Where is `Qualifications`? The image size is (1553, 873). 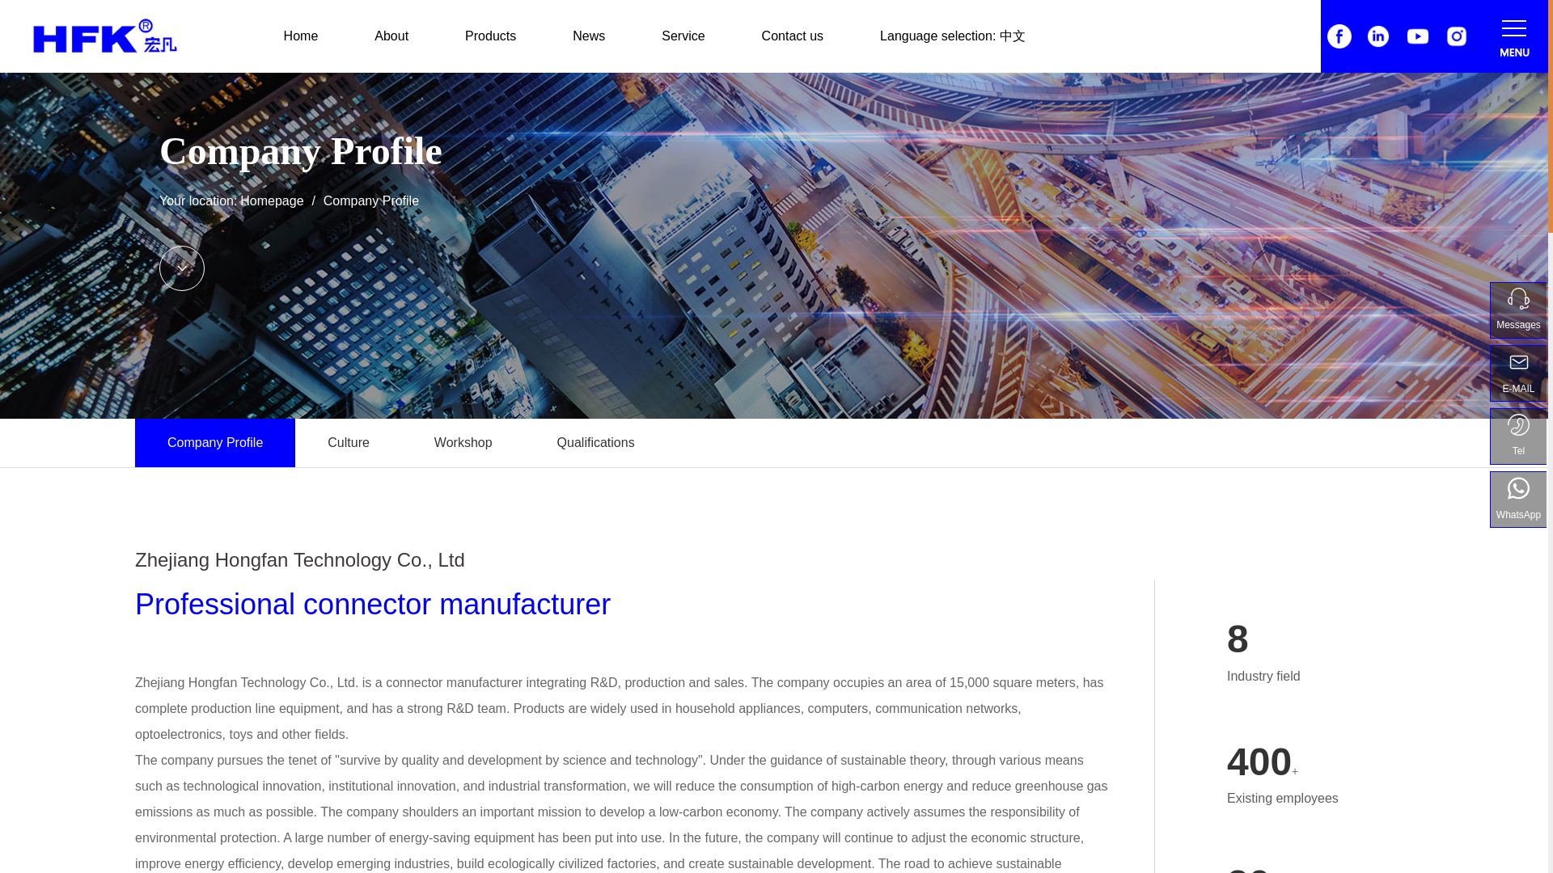 Qualifications is located at coordinates (595, 443).